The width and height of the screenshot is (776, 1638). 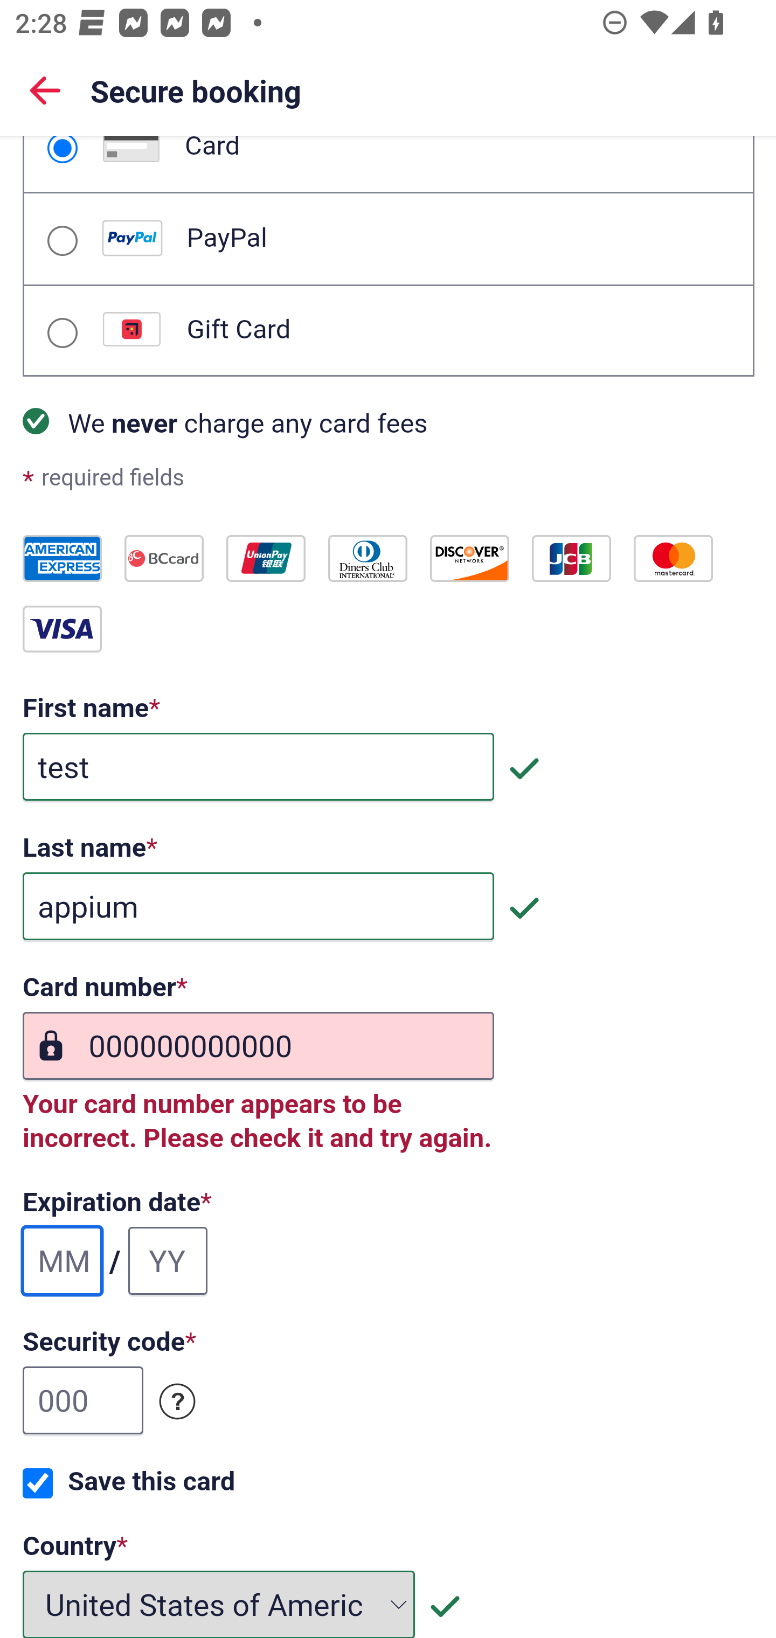 I want to click on Card, so click(x=61, y=150).